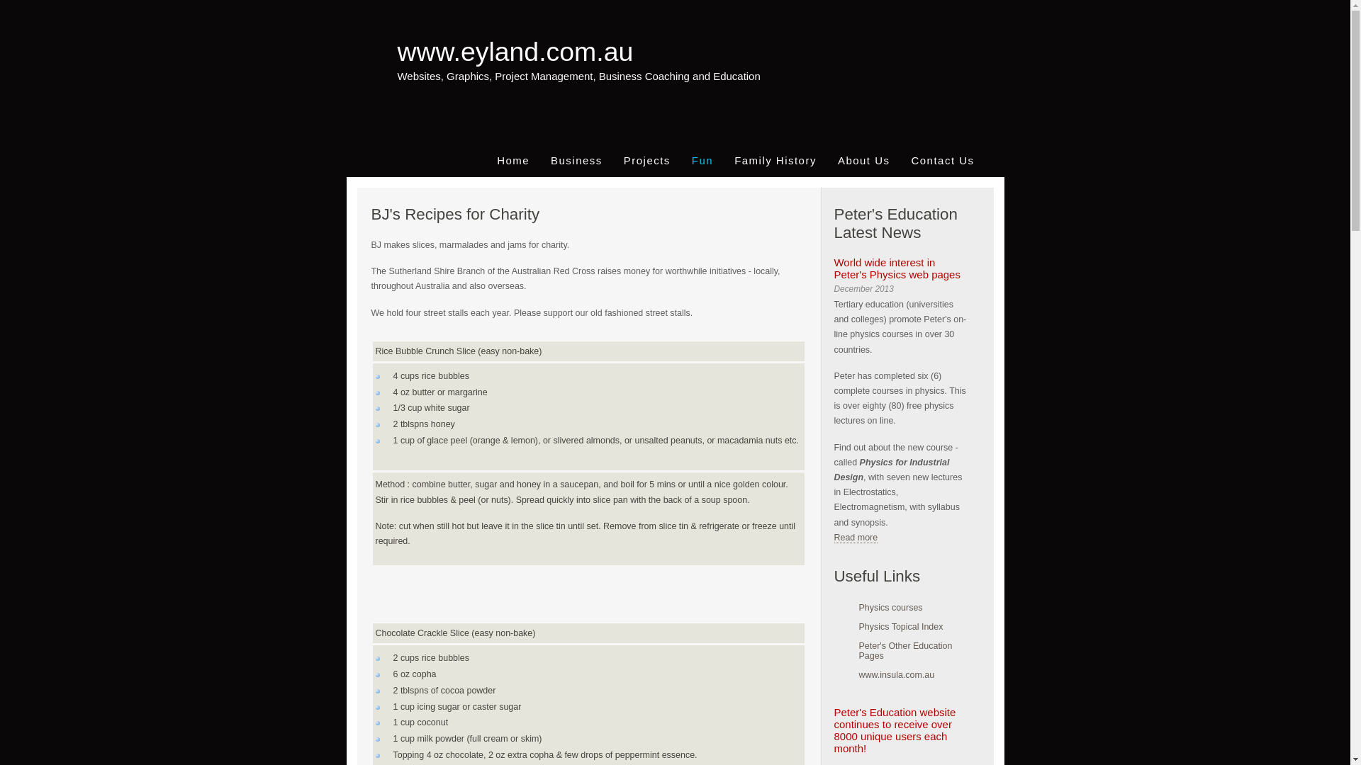 Image resolution: width=1361 pixels, height=765 pixels. What do you see at coordinates (856, 538) in the screenshot?
I see `Read more` at bounding box center [856, 538].